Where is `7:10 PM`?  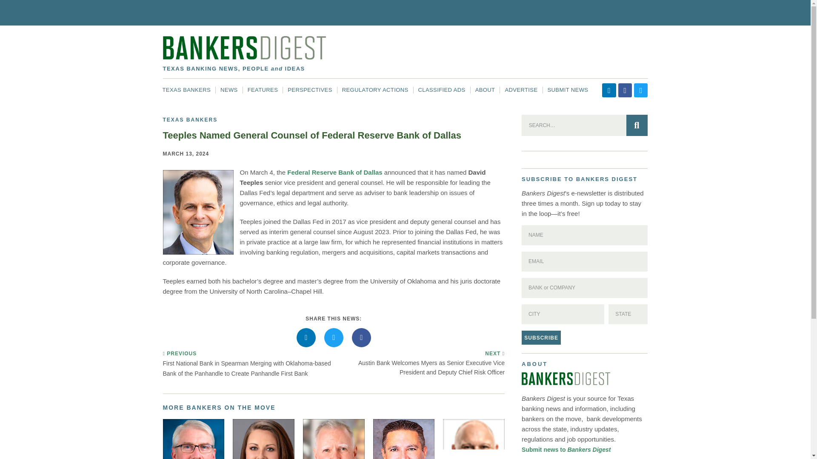
7:10 PM is located at coordinates (186, 154).